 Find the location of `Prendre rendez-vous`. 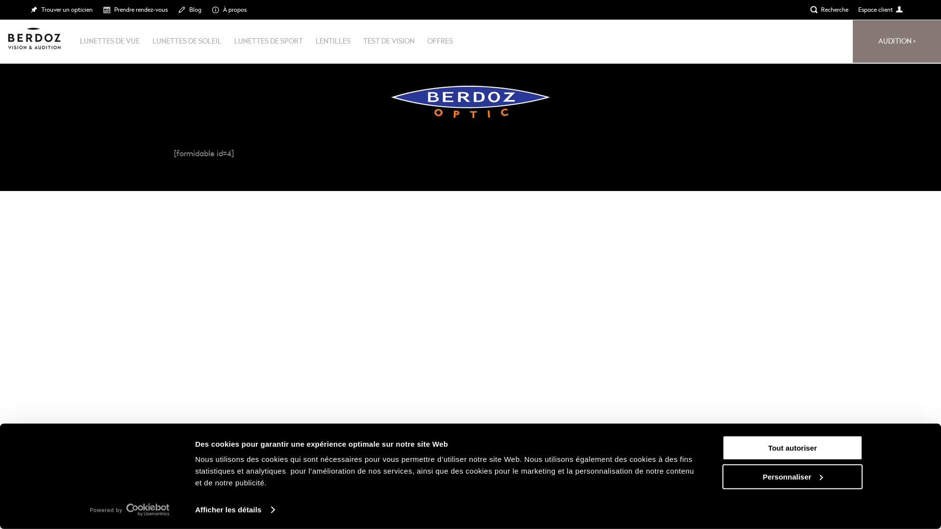

Prendre rendez-vous is located at coordinates (135, 9).